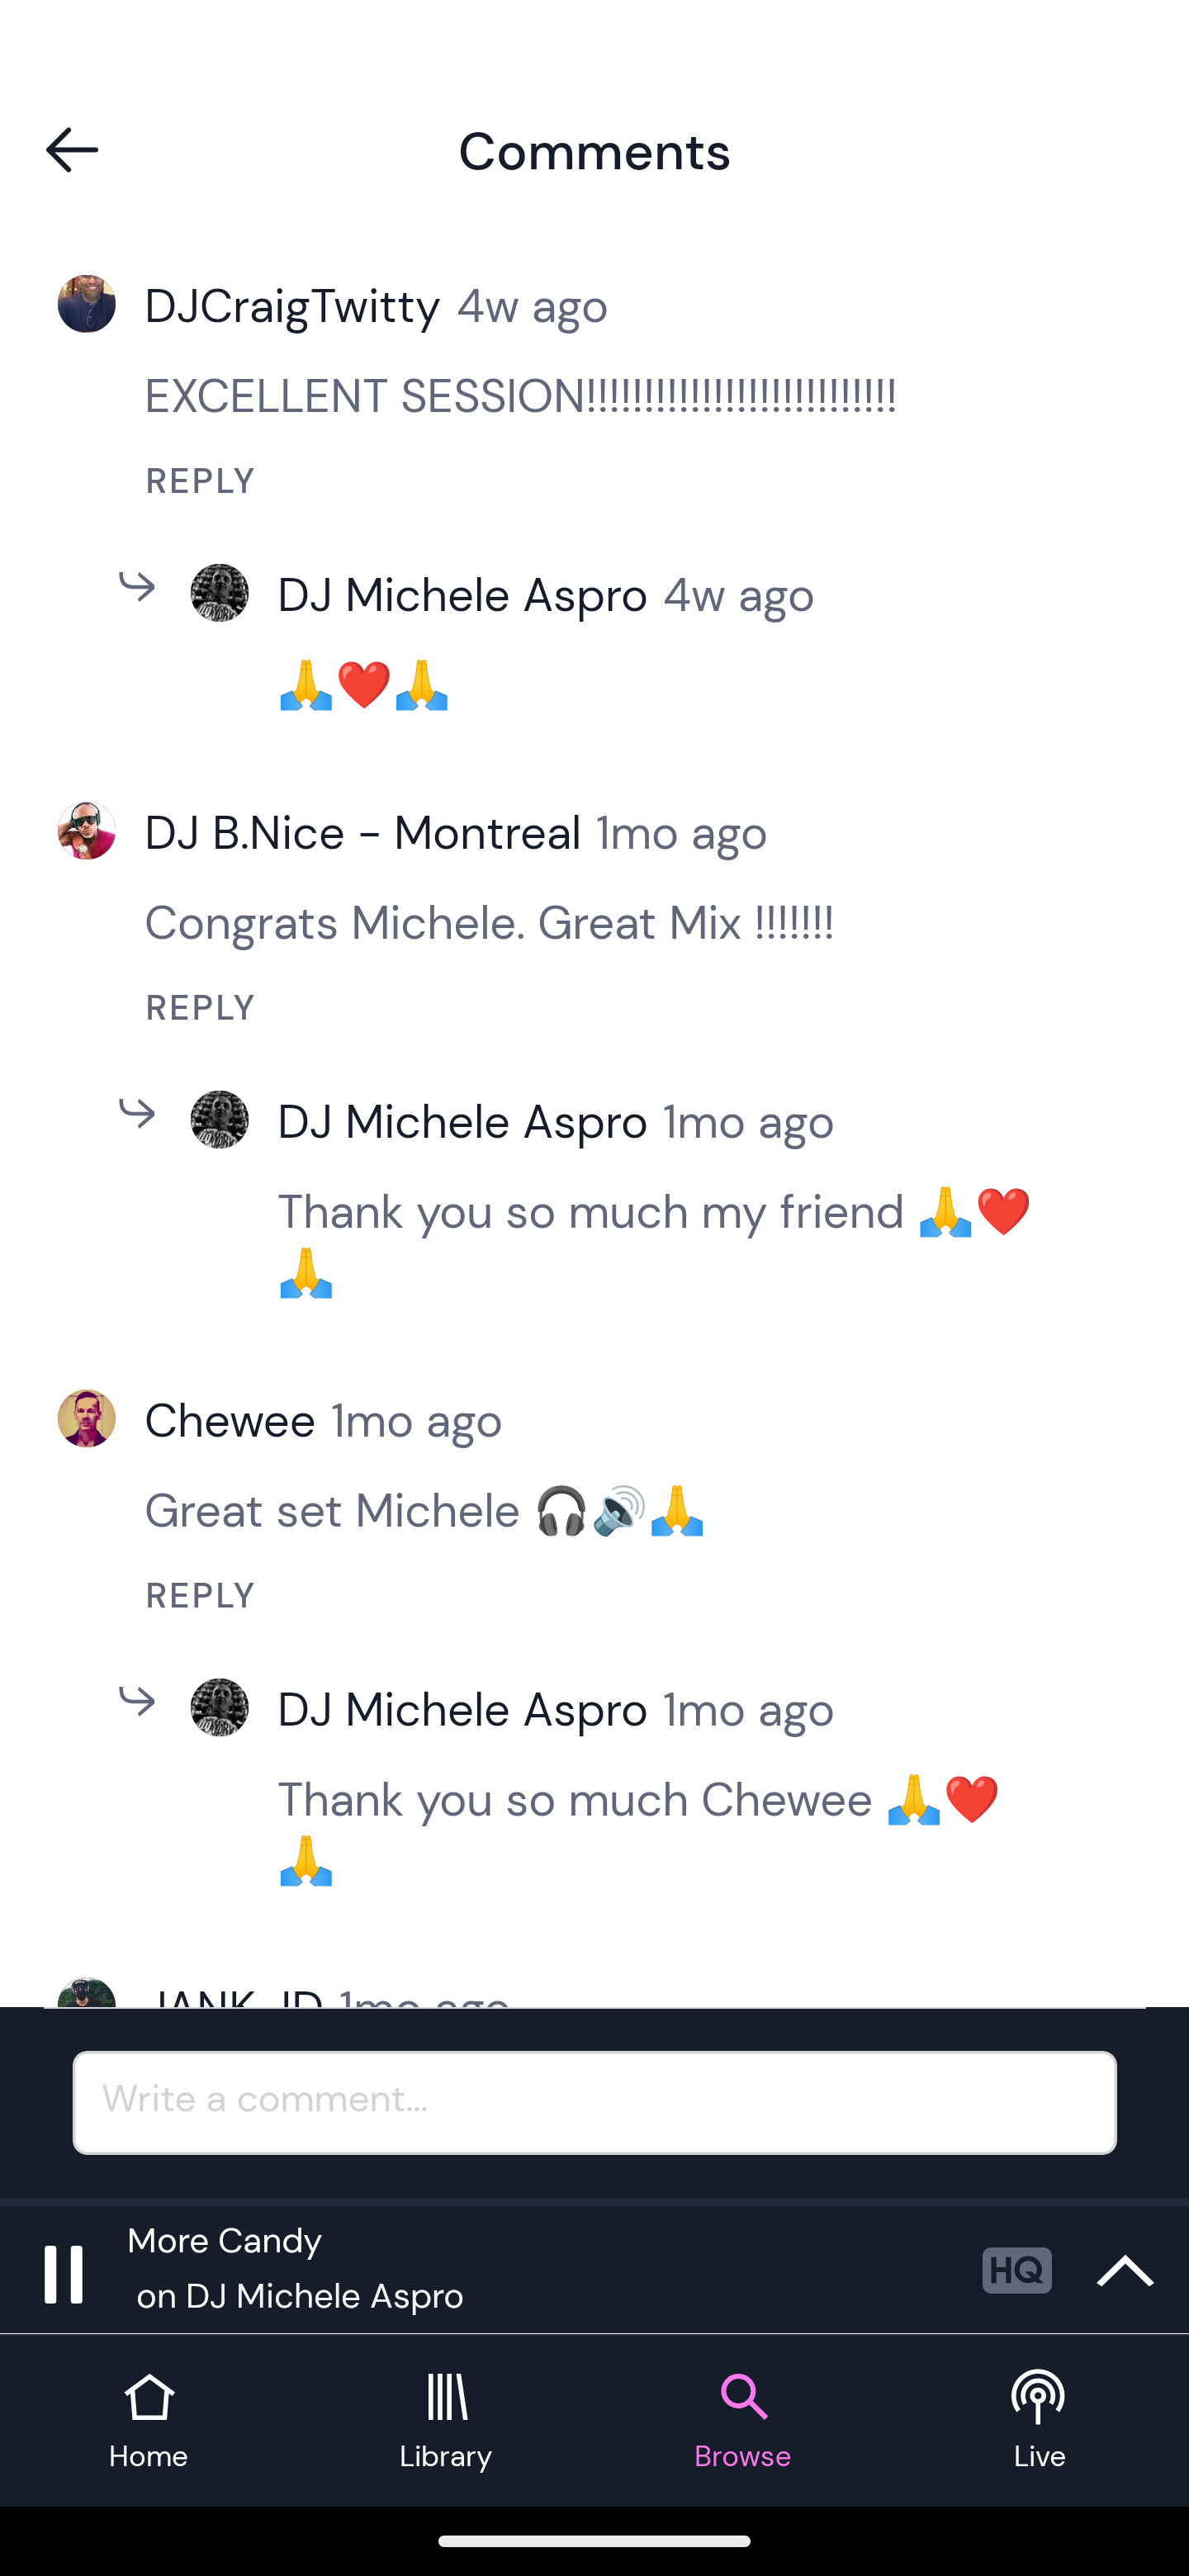 The width and height of the screenshot is (1189, 2576). I want to click on DJ B.Nice - Montreal, so click(370, 832).